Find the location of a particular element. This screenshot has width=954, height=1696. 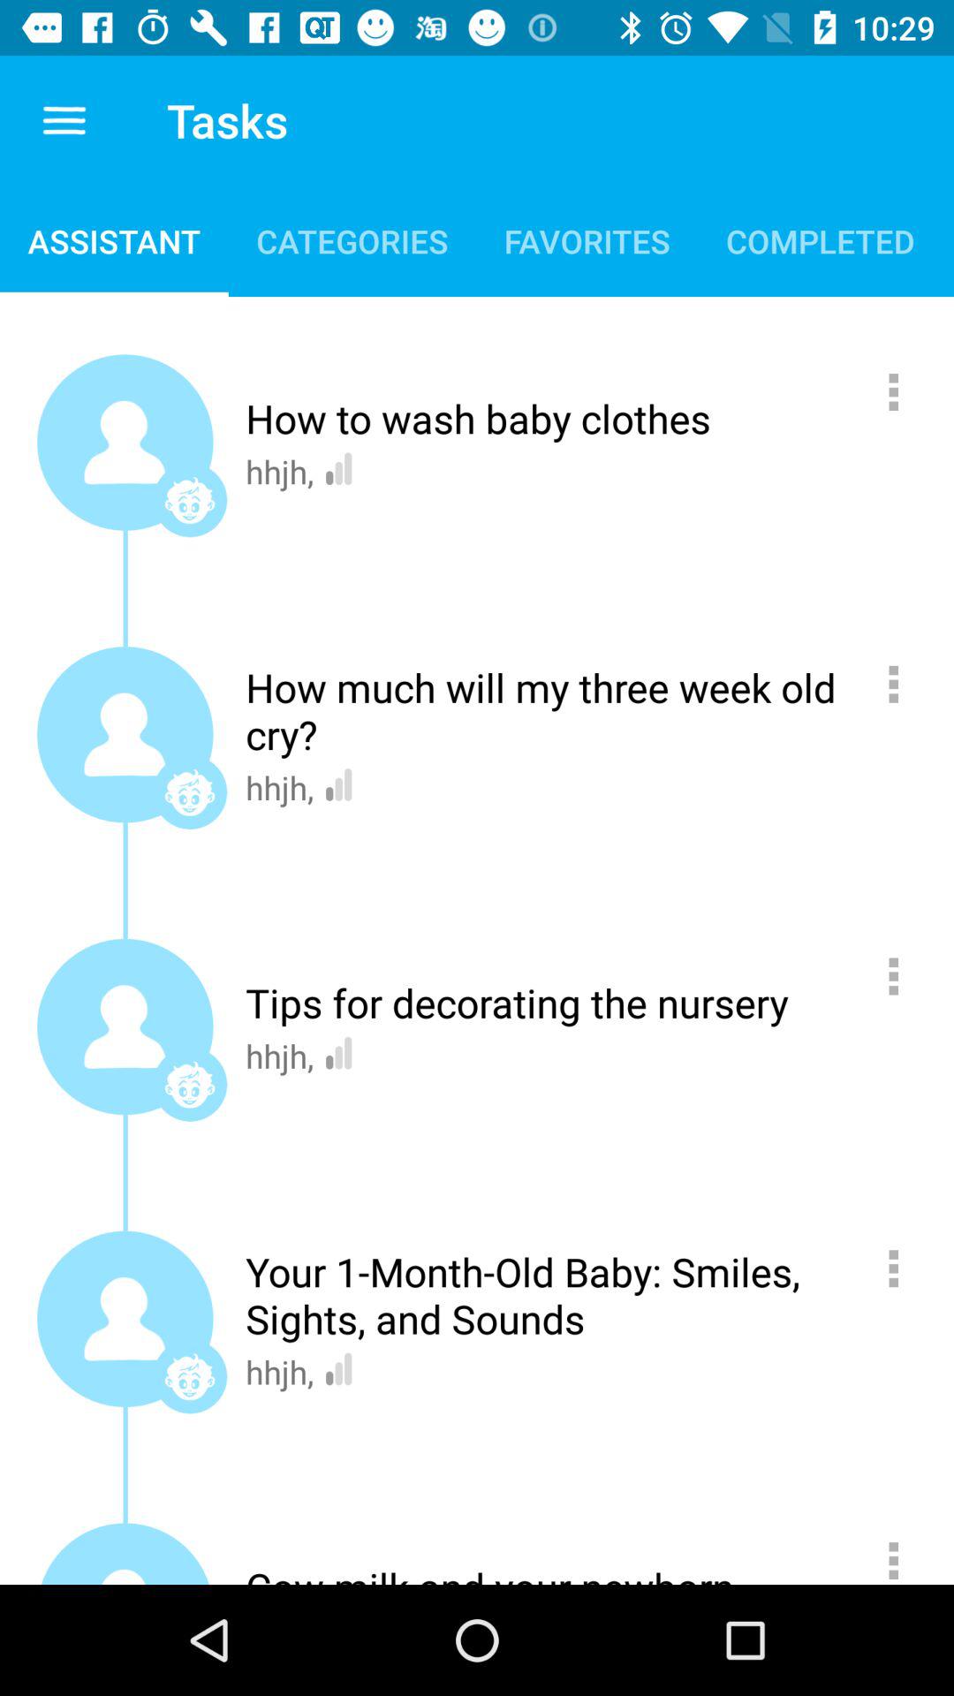

view more information is located at coordinates (903, 1268).